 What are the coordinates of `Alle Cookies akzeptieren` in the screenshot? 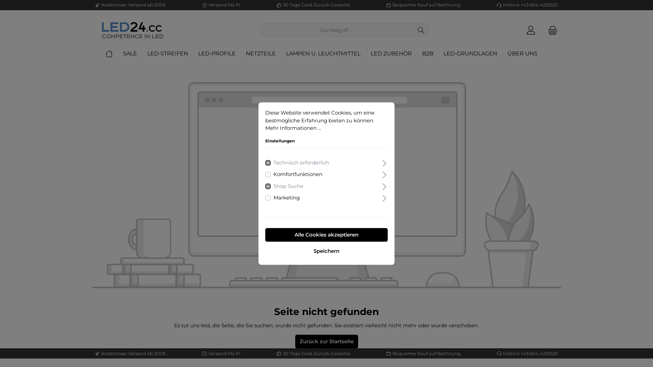 It's located at (326, 235).